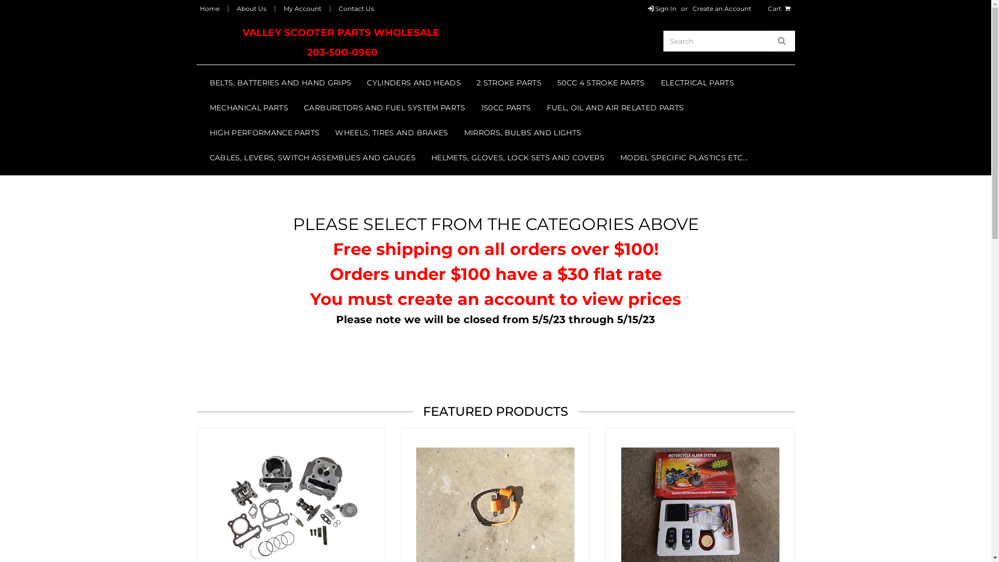 Image resolution: width=999 pixels, height=562 pixels. What do you see at coordinates (616, 108) in the screenshot?
I see `FUEL, OIL AND AIR RELATED PARTS` at bounding box center [616, 108].